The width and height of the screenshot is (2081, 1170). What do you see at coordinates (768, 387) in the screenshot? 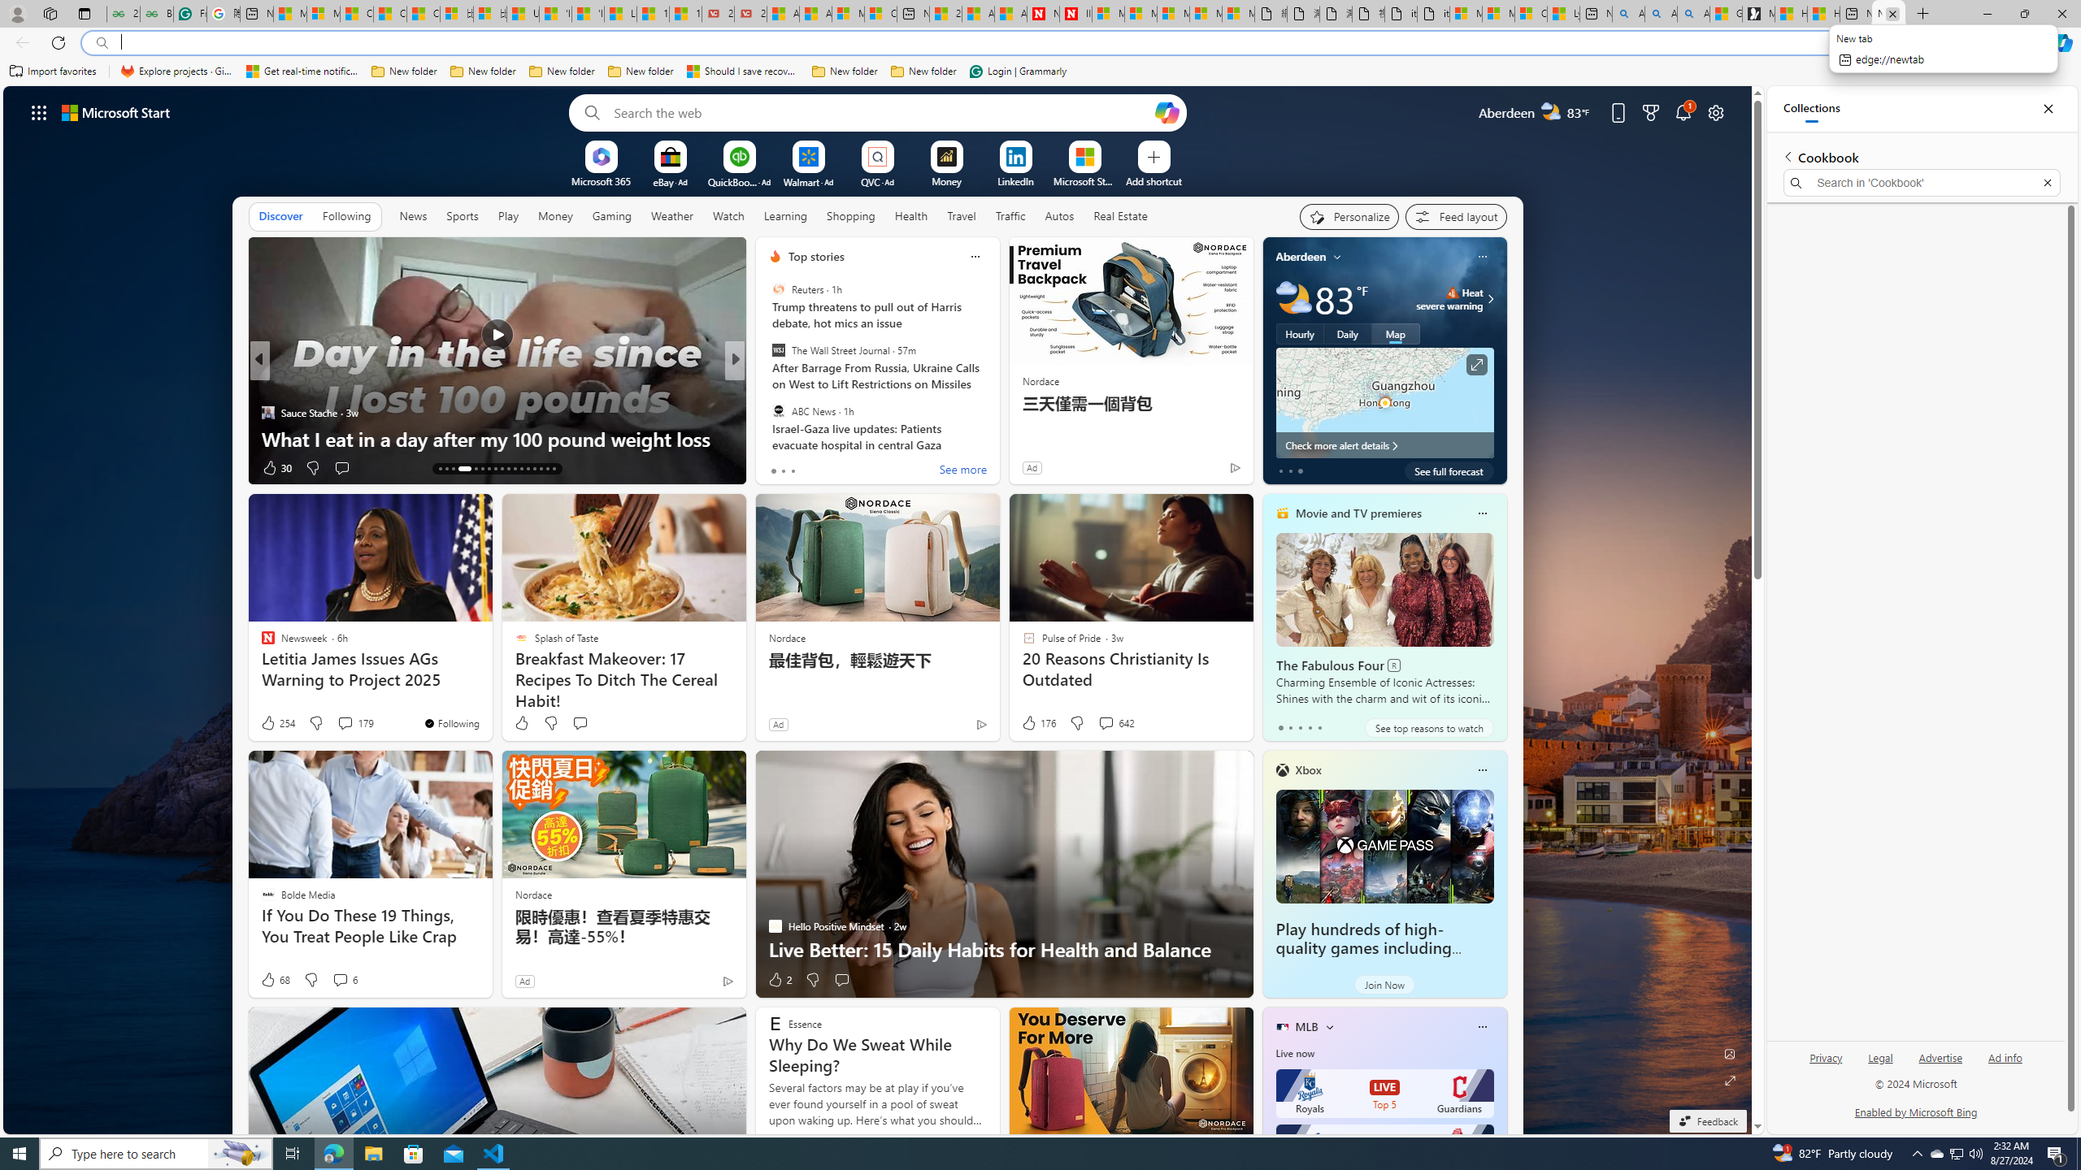
I see `PC World` at bounding box center [768, 387].